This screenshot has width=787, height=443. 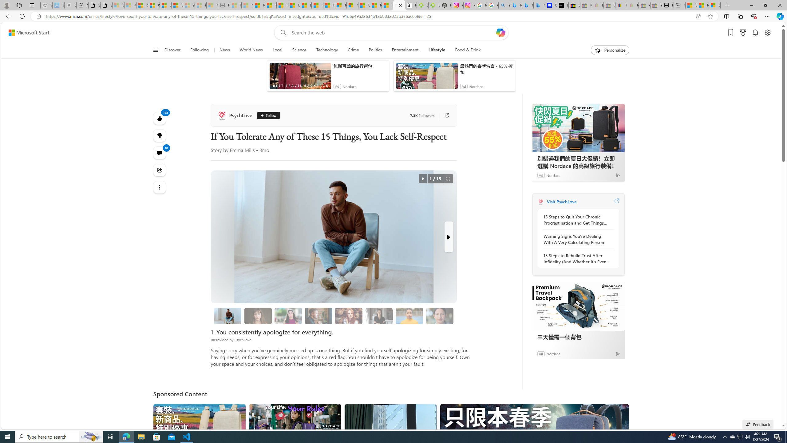 I want to click on Food & Drink, so click(x=468, y=50).